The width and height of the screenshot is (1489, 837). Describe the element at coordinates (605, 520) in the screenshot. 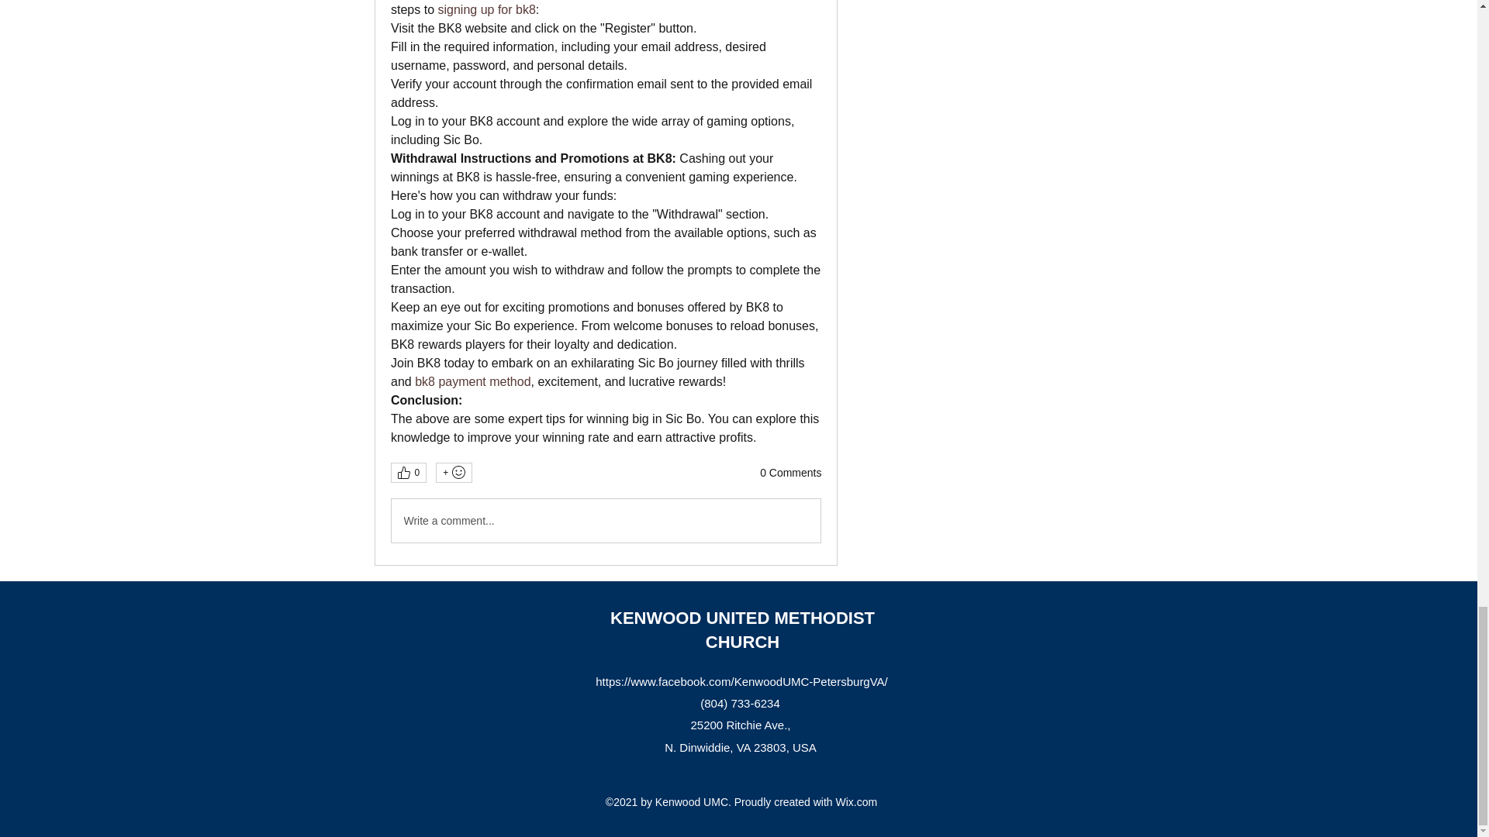

I see `Write a comment...` at that location.